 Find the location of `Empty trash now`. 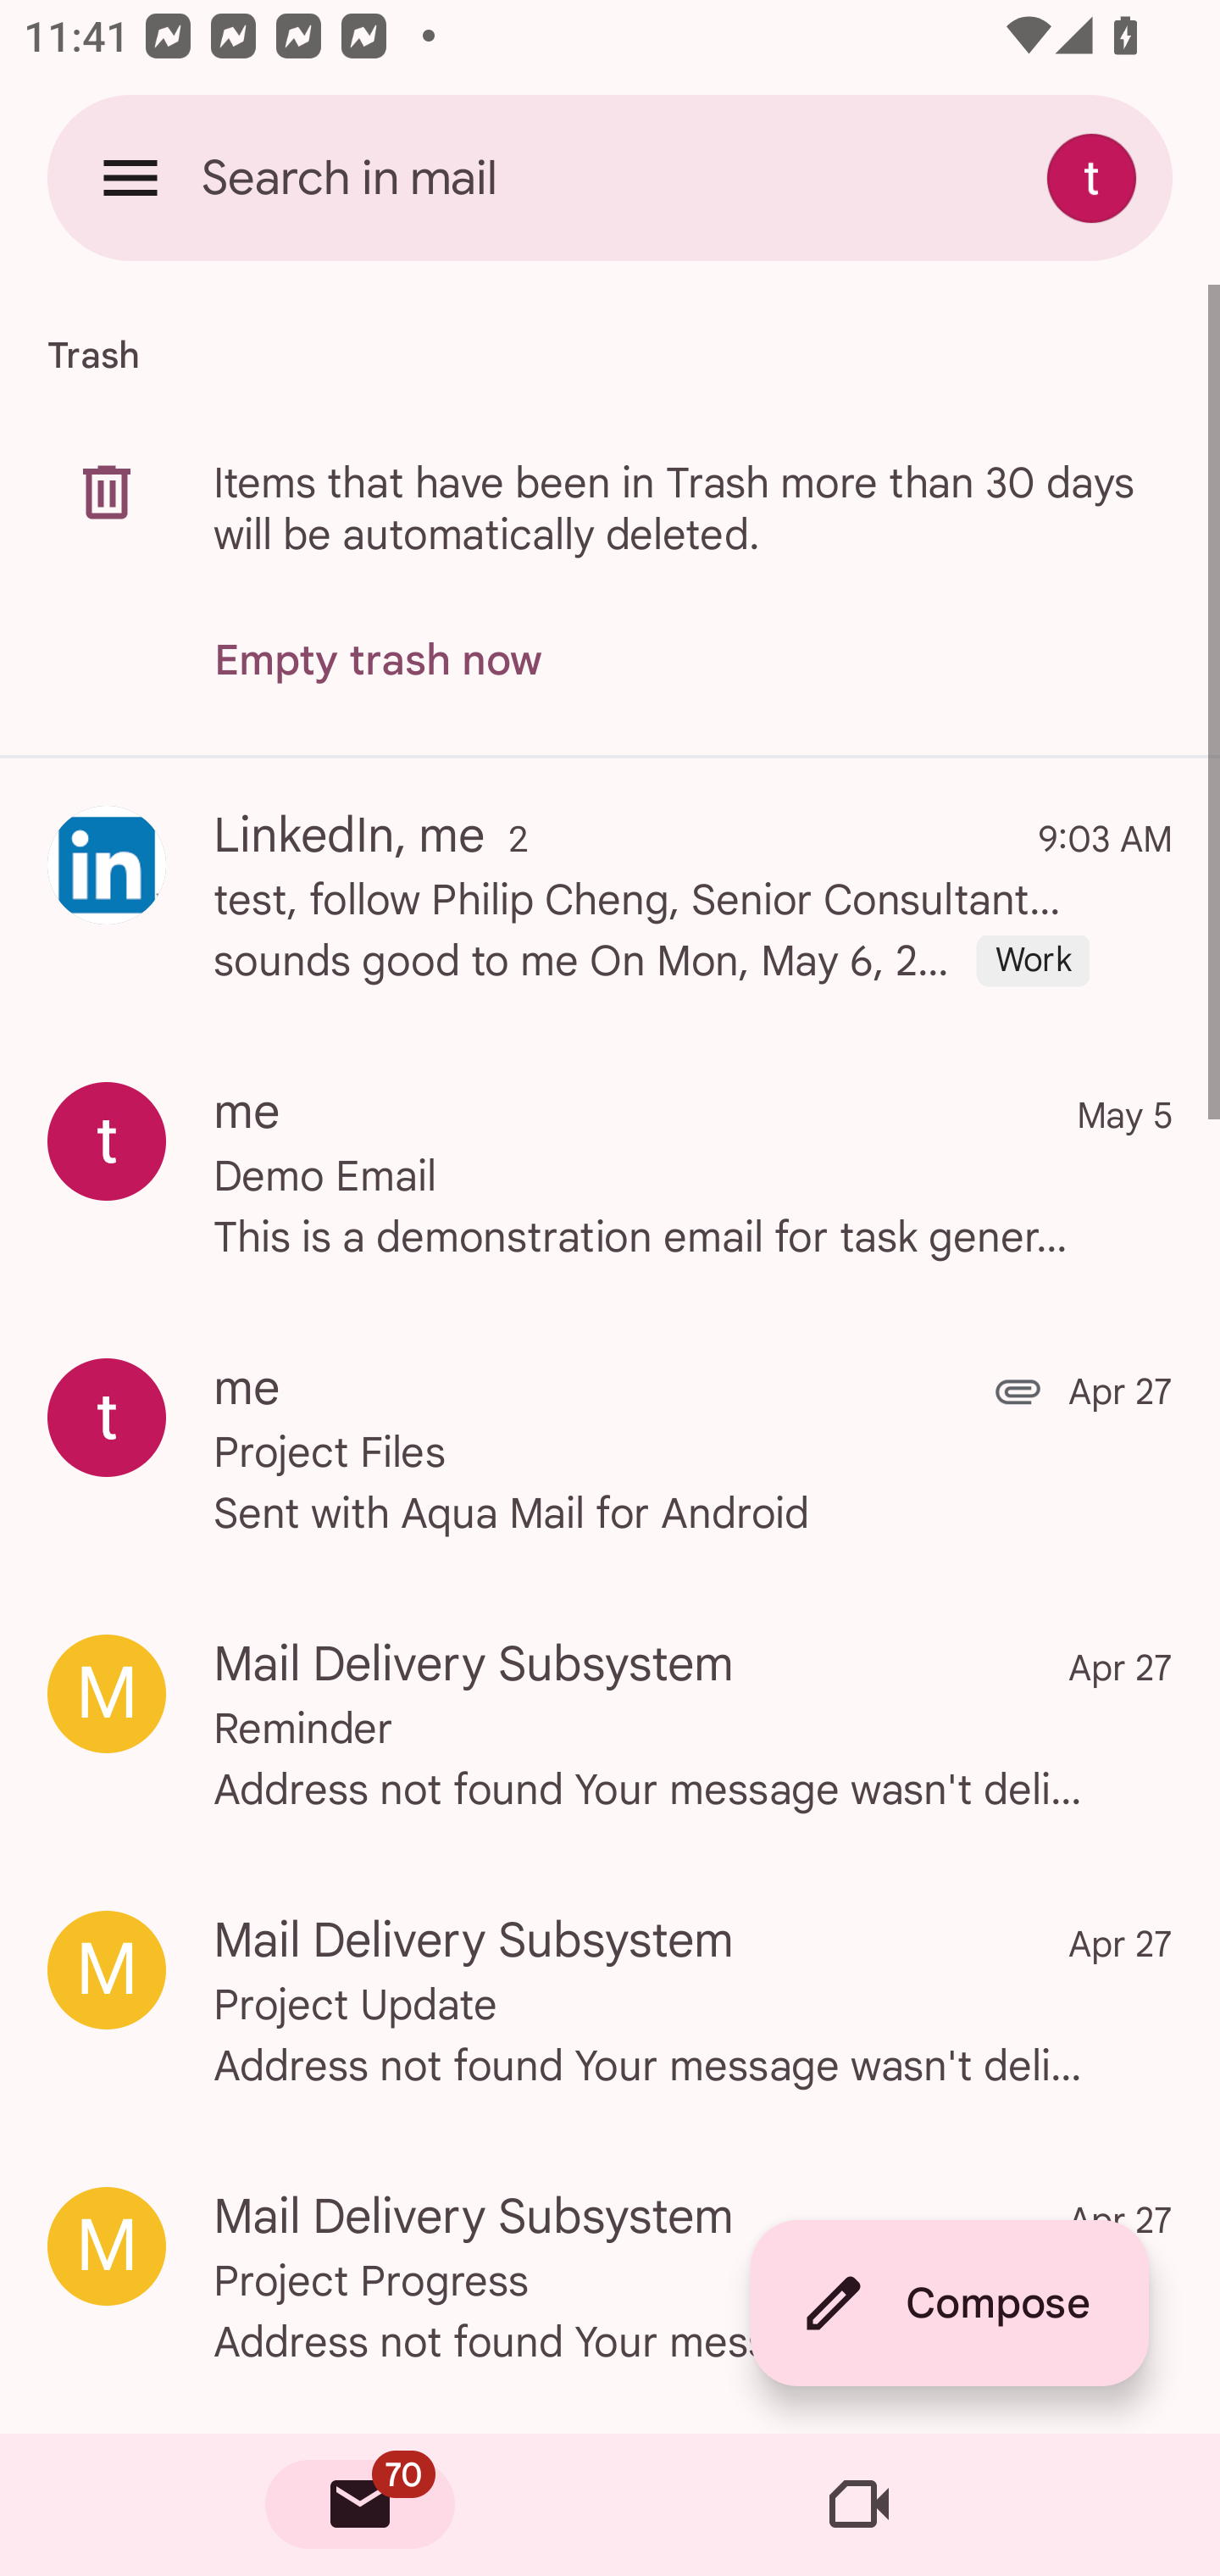

Empty trash now is located at coordinates (378, 661).